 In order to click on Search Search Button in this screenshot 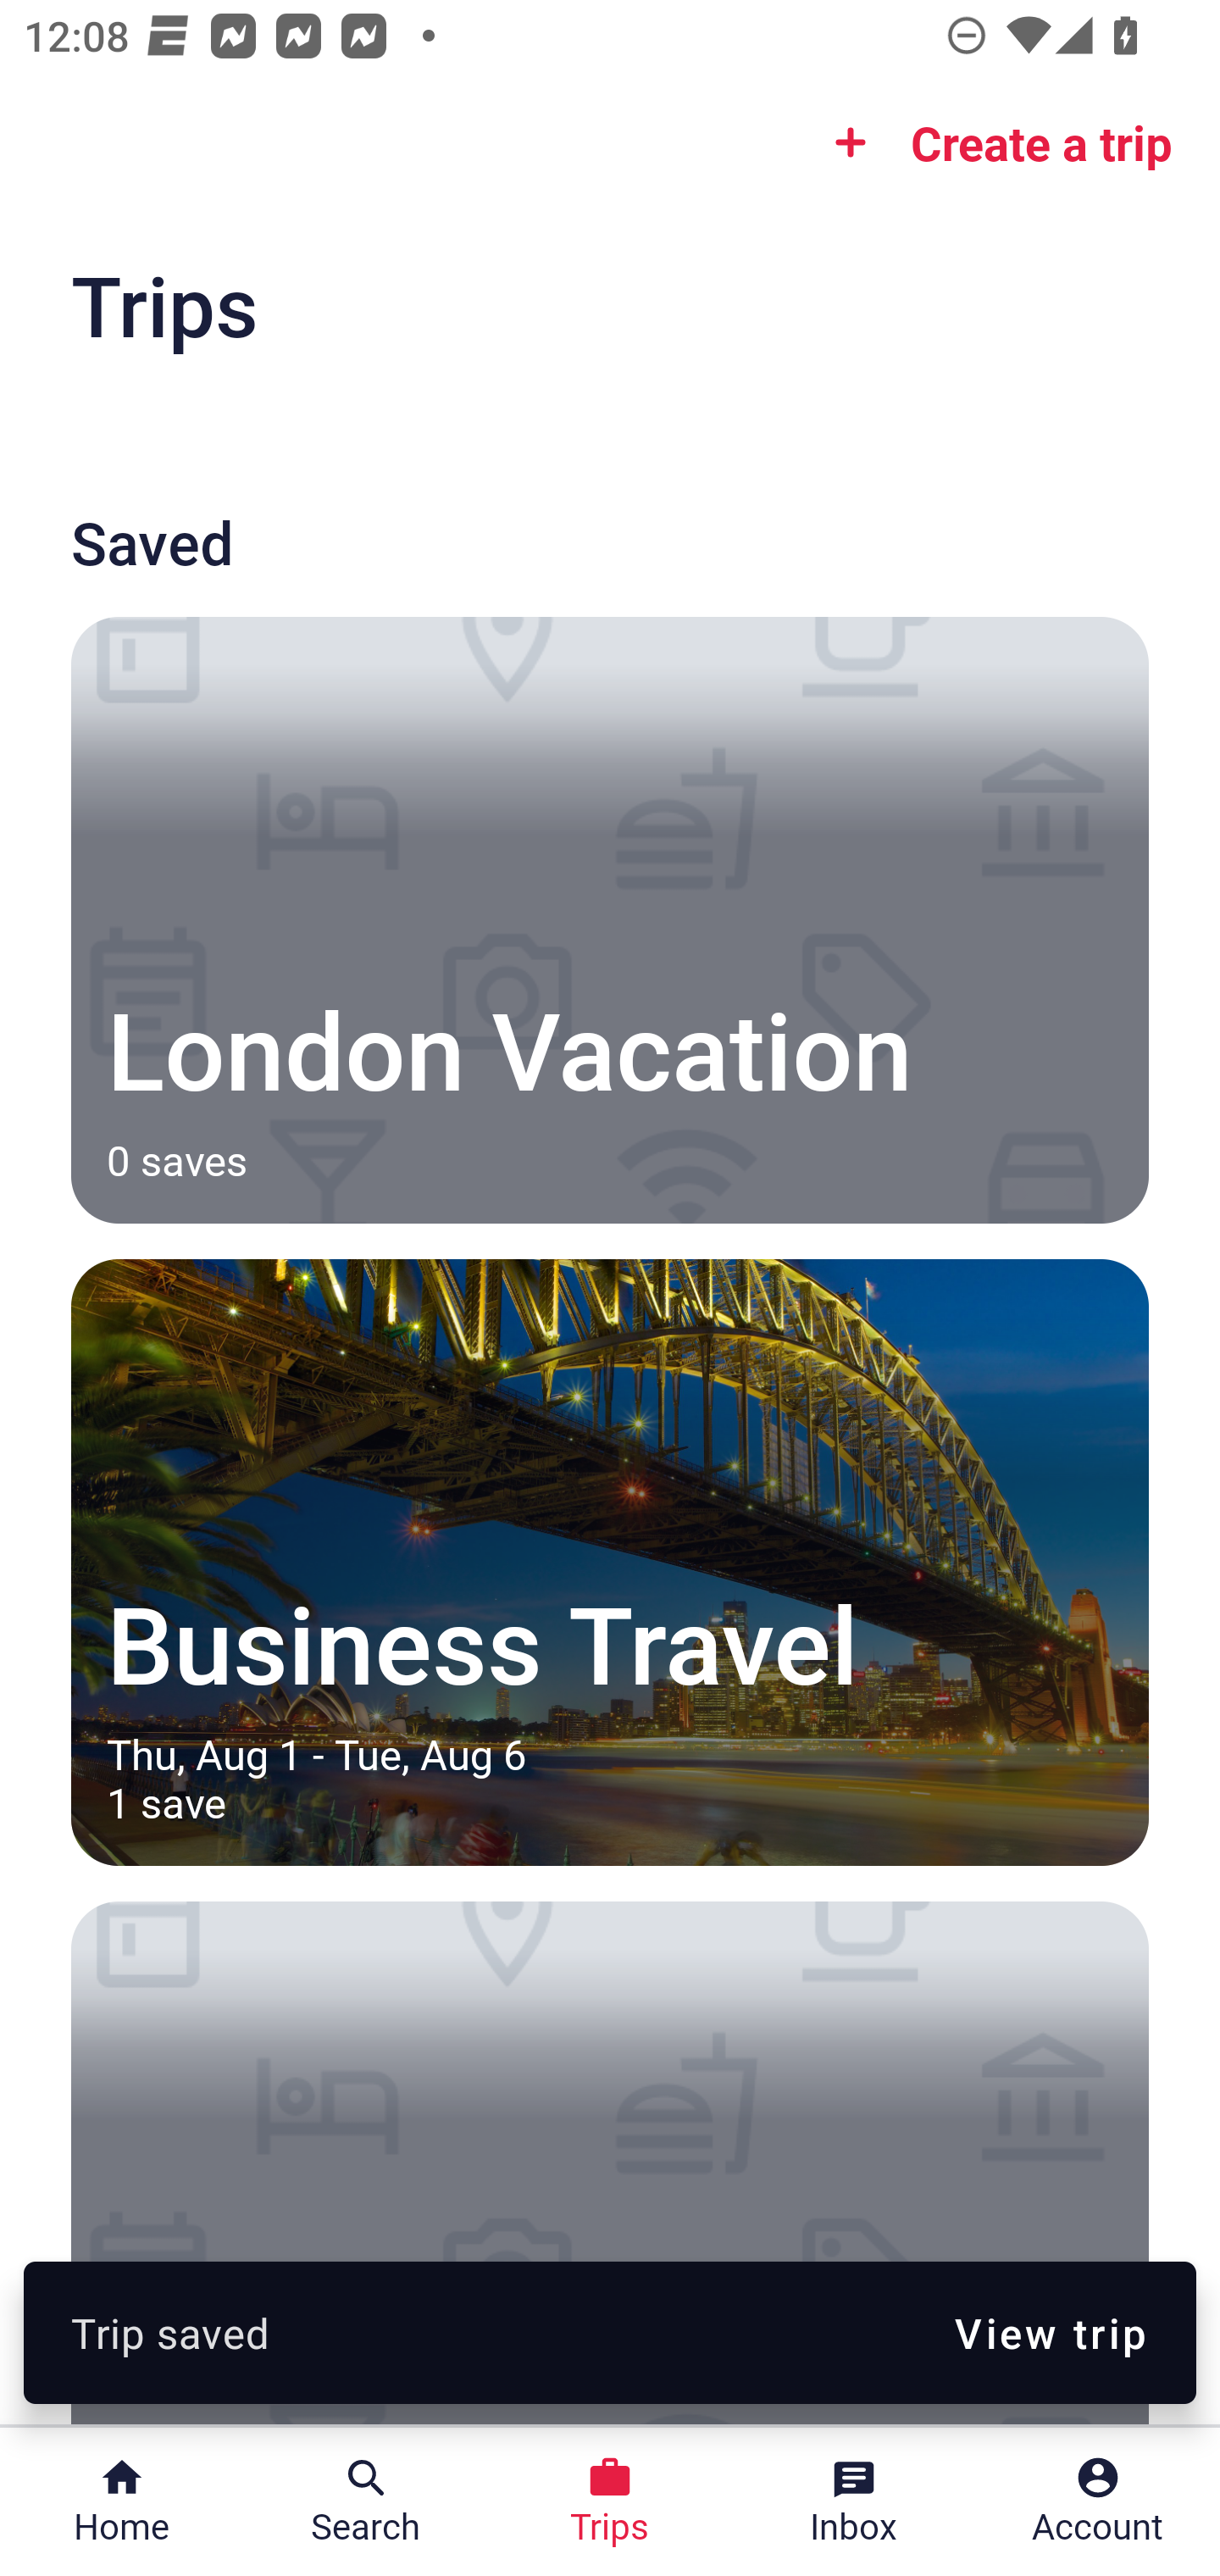, I will do `click(366, 2501)`.